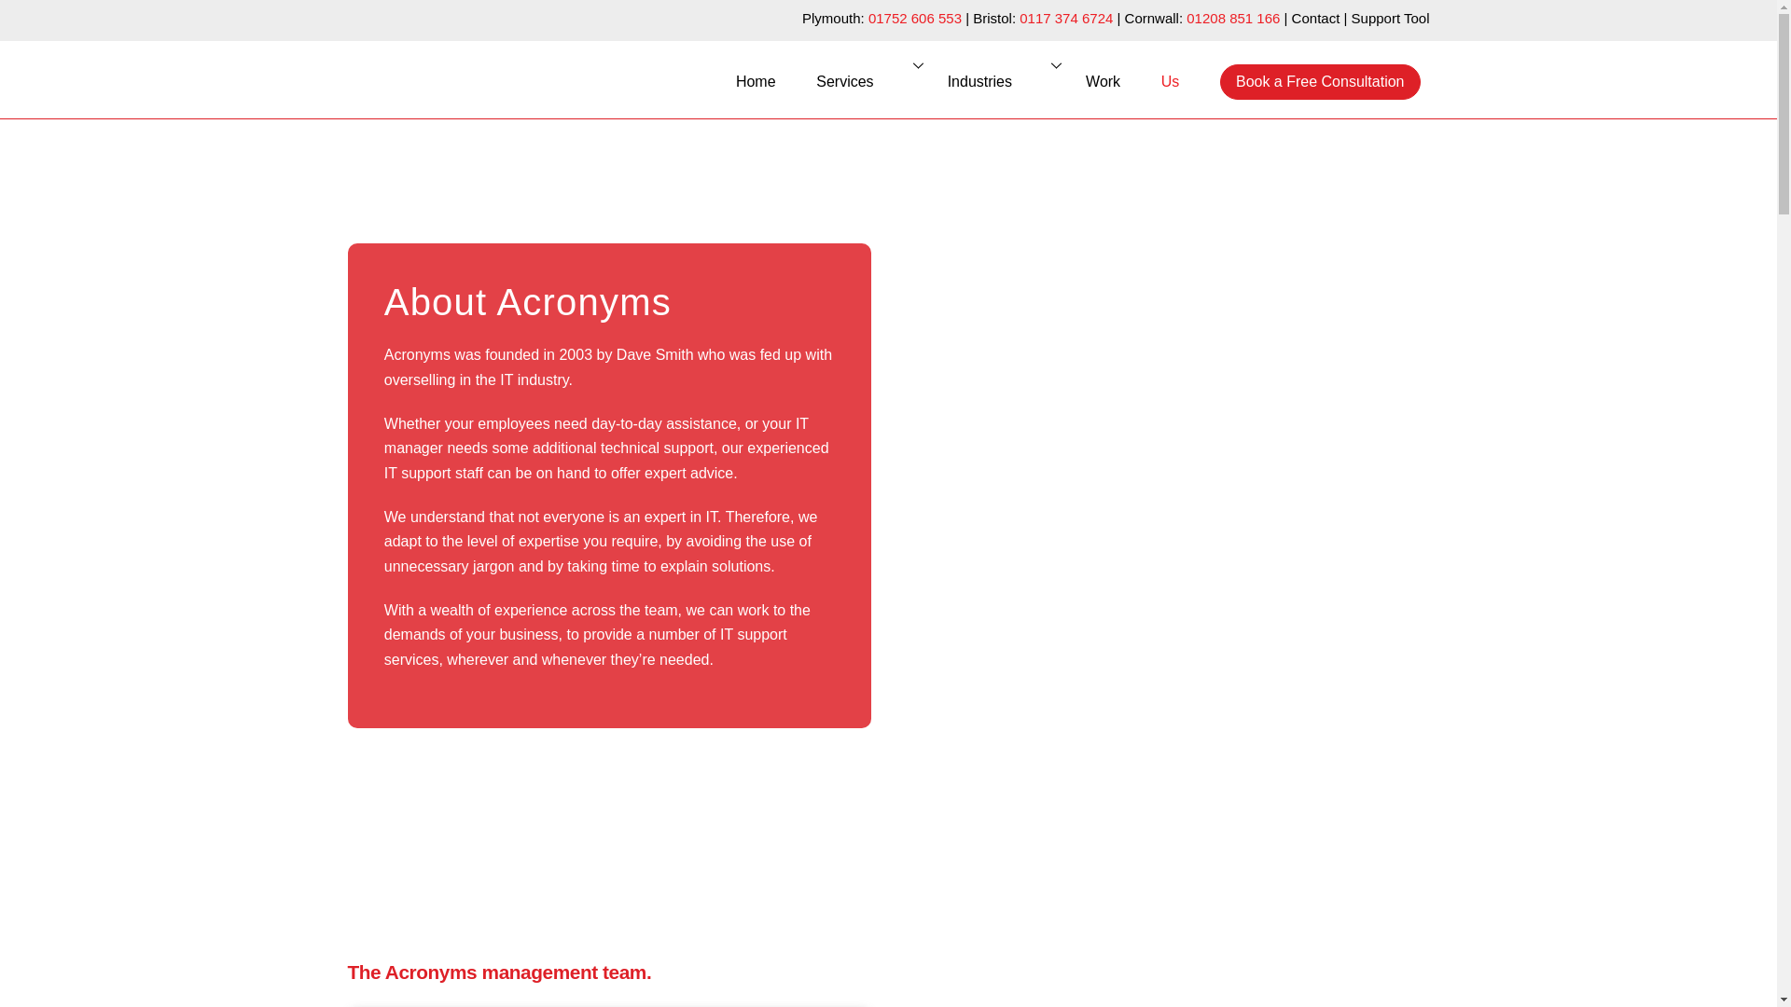 The height and width of the screenshot is (1007, 1791). I want to click on 01208 851 166, so click(1233, 18).